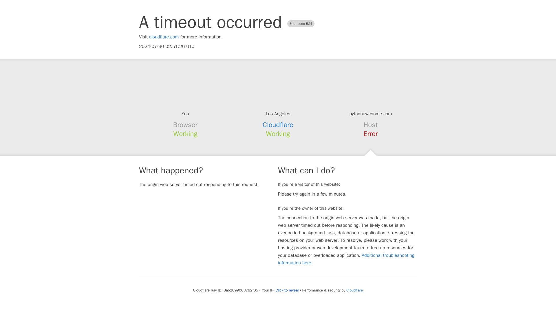  I want to click on Cloudflare, so click(278, 125).